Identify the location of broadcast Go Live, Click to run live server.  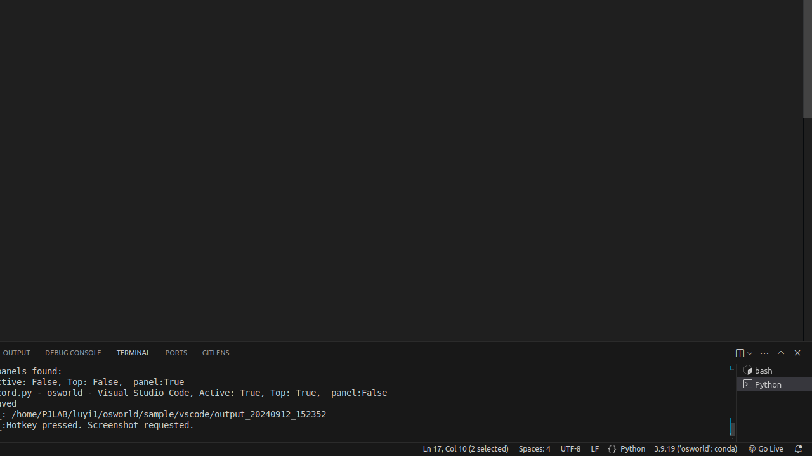
(765, 449).